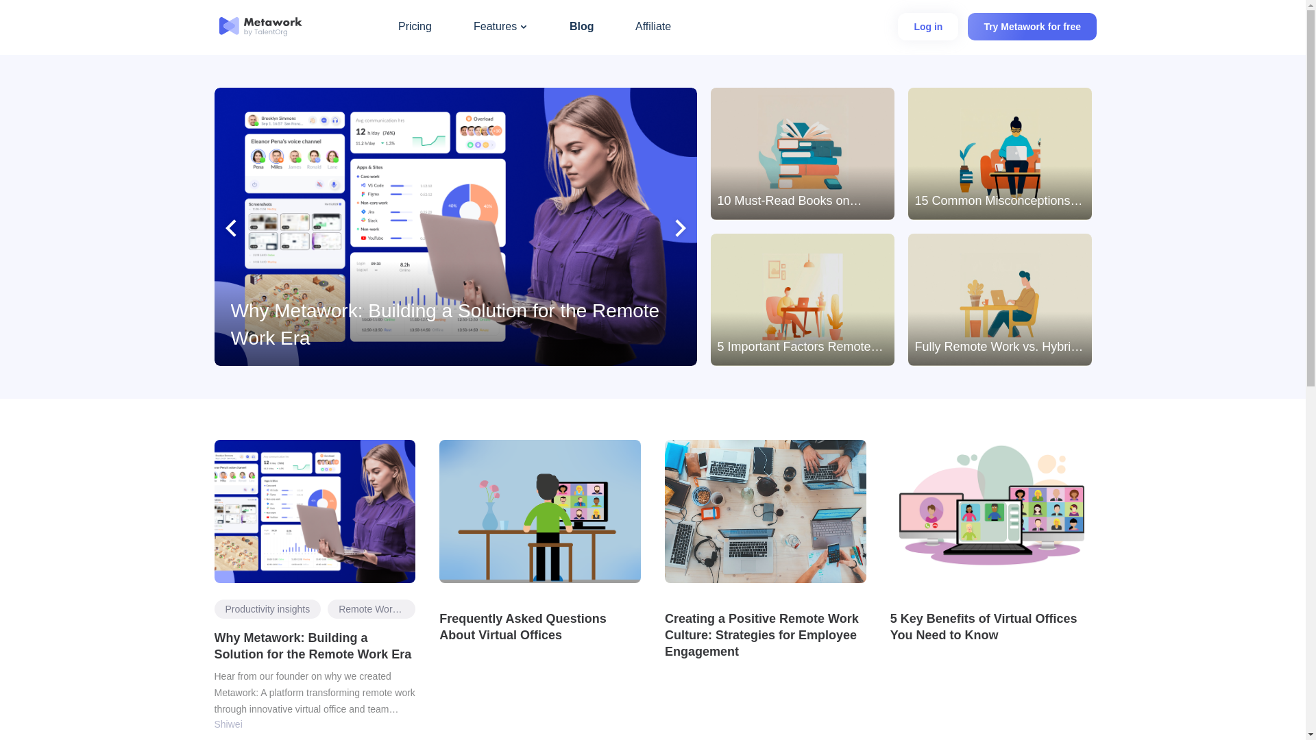 The width and height of the screenshot is (1316, 740). I want to click on Log in, so click(927, 27).